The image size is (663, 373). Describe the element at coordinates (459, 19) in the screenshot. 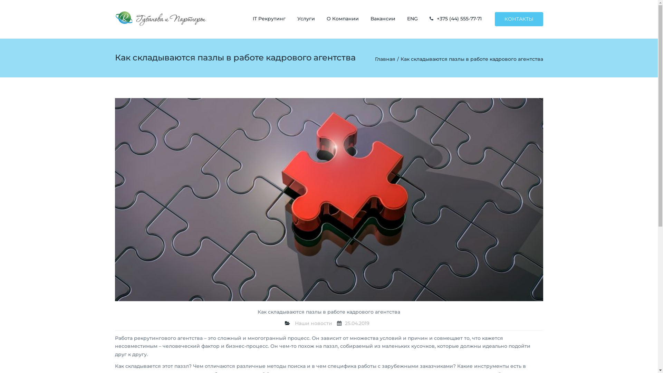

I see `+375 (44) 555-77-71` at that location.